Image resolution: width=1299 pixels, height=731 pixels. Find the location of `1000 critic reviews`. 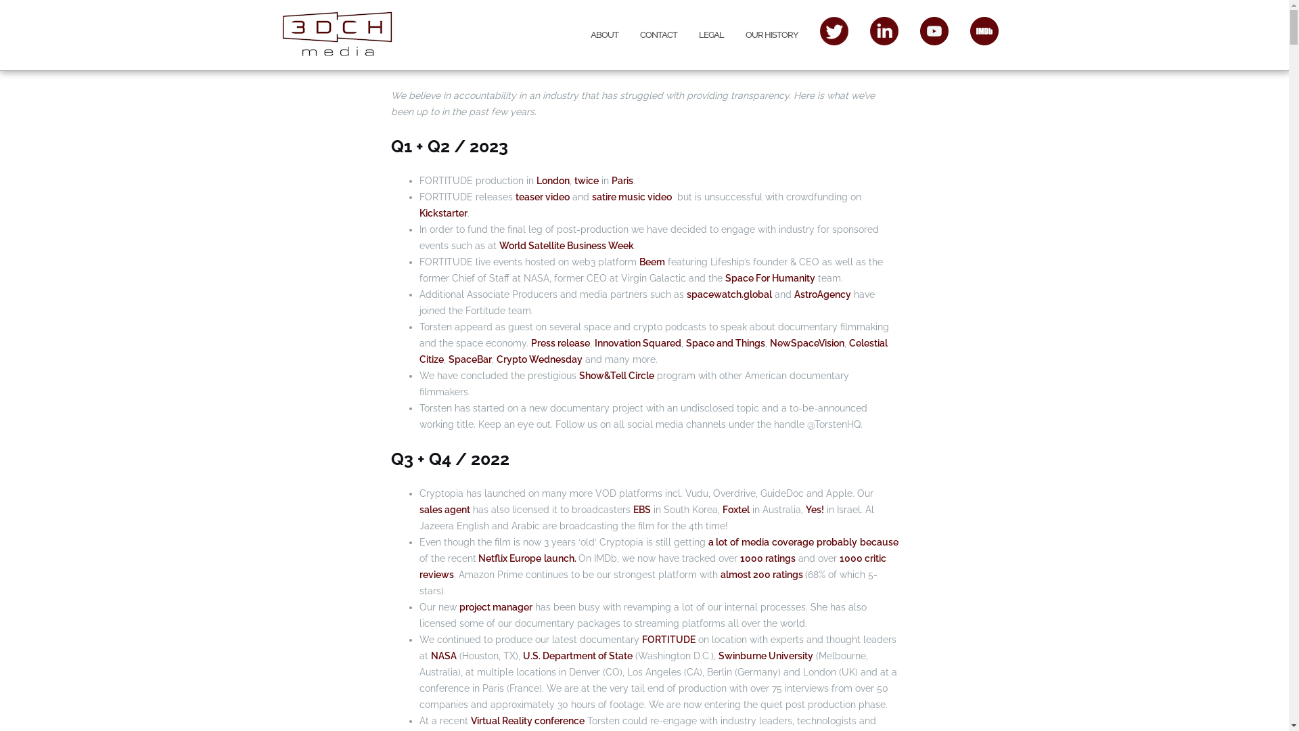

1000 critic reviews is located at coordinates (653, 567).